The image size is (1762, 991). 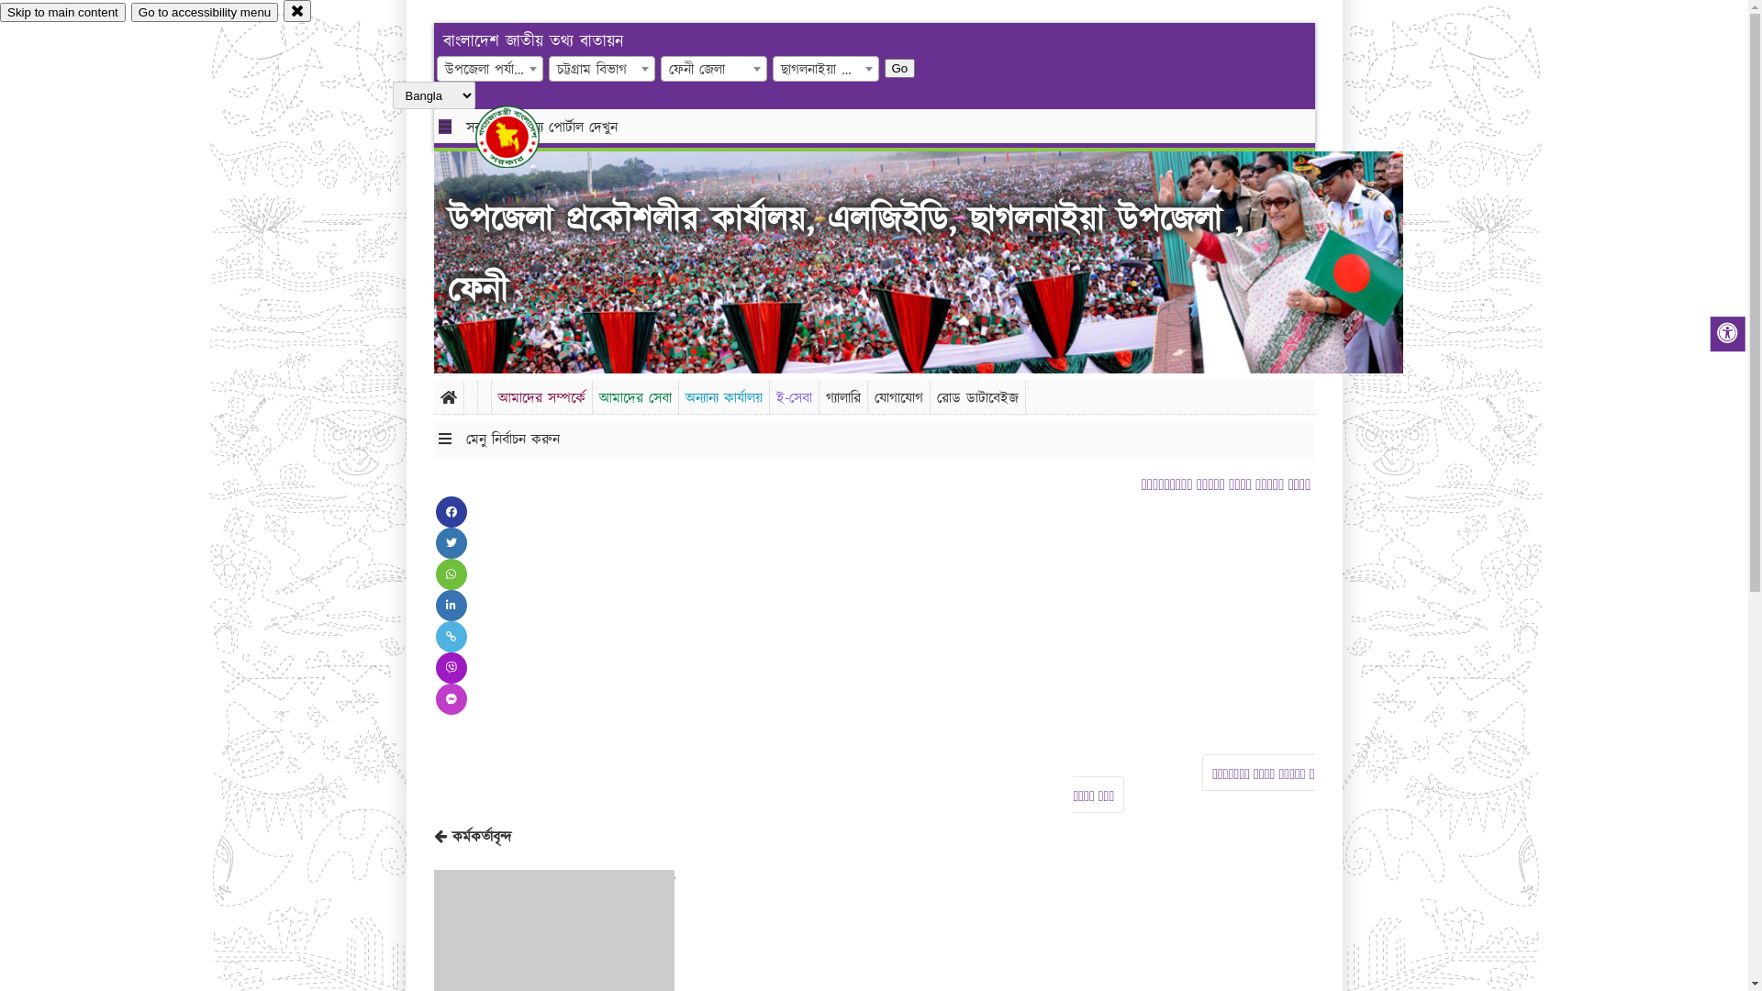 What do you see at coordinates (564, 68) in the screenshot?
I see `Go` at bounding box center [564, 68].